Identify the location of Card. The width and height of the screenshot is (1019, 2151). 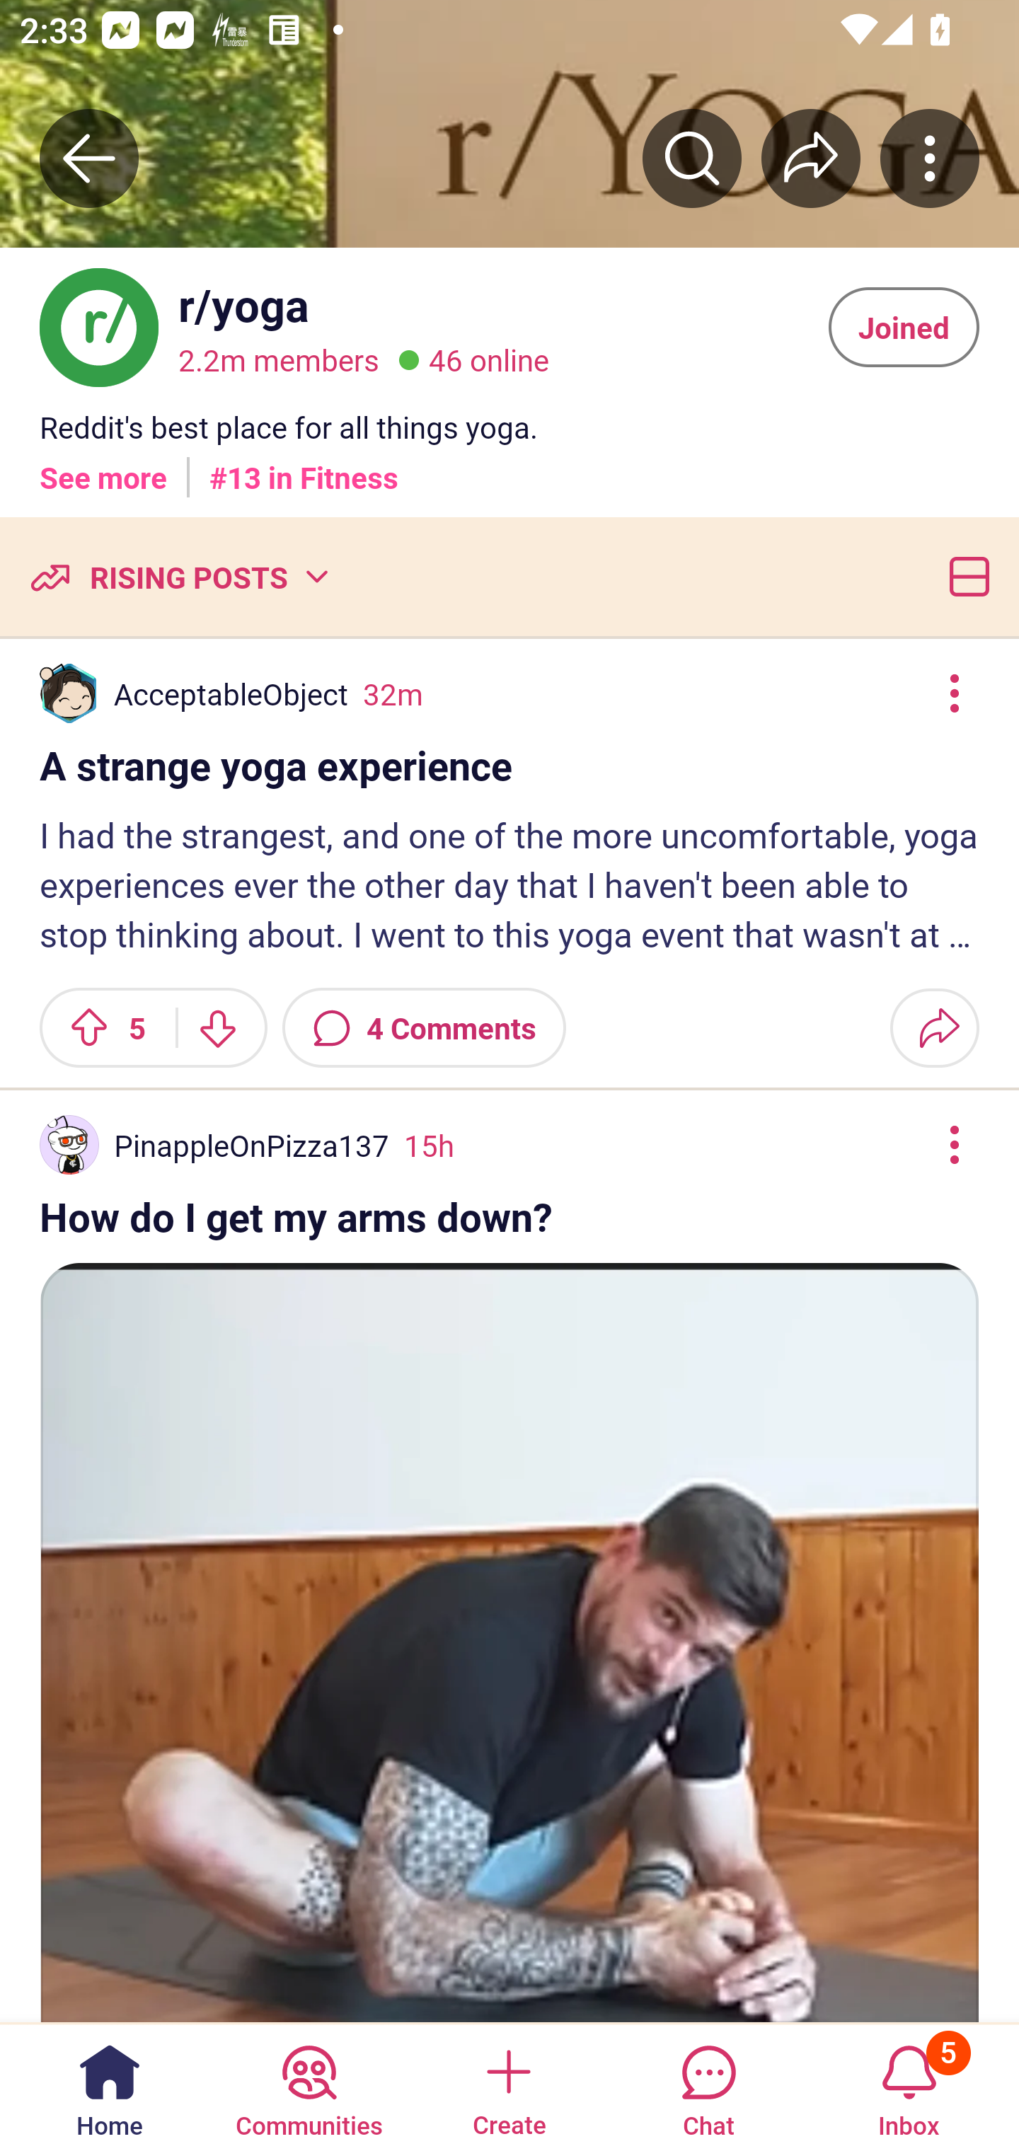
(964, 576).